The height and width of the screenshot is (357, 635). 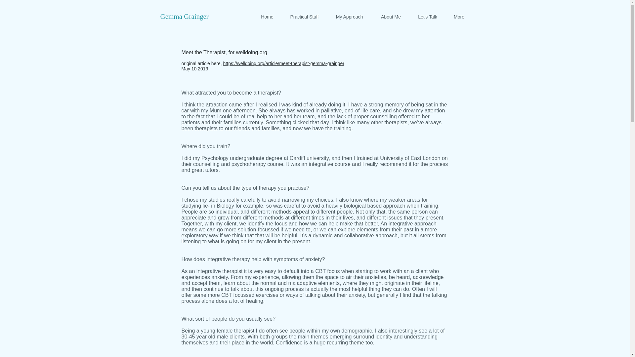 What do you see at coordinates (184, 16) in the screenshot?
I see `Gemma Grainger` at bounding box center [184, 16].